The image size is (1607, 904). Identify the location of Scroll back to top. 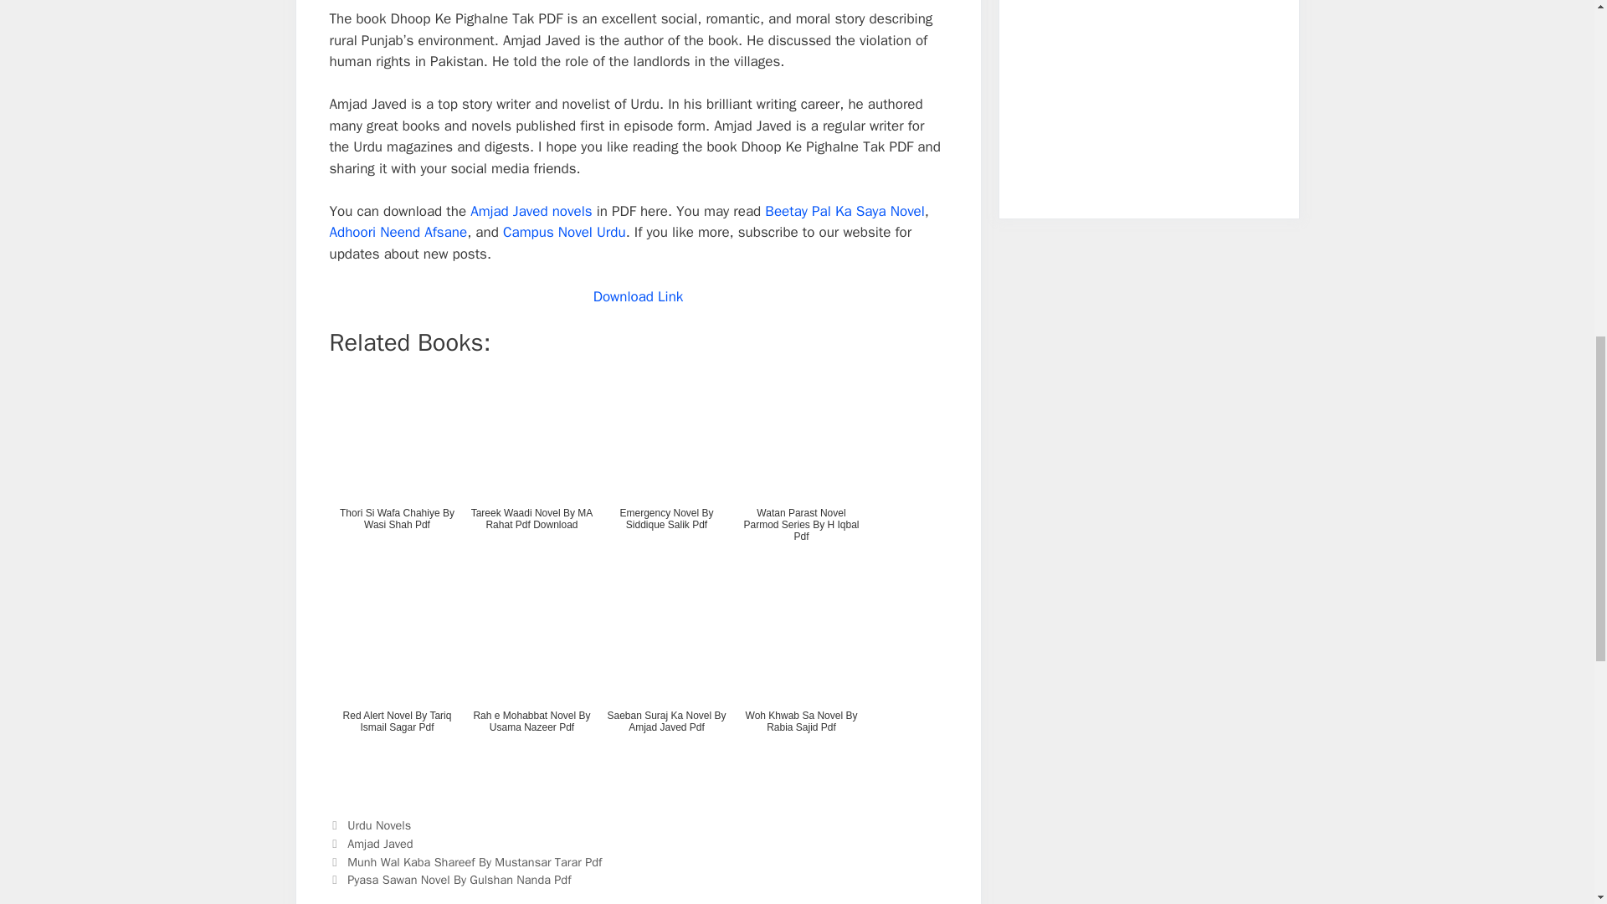
(1553, 794).